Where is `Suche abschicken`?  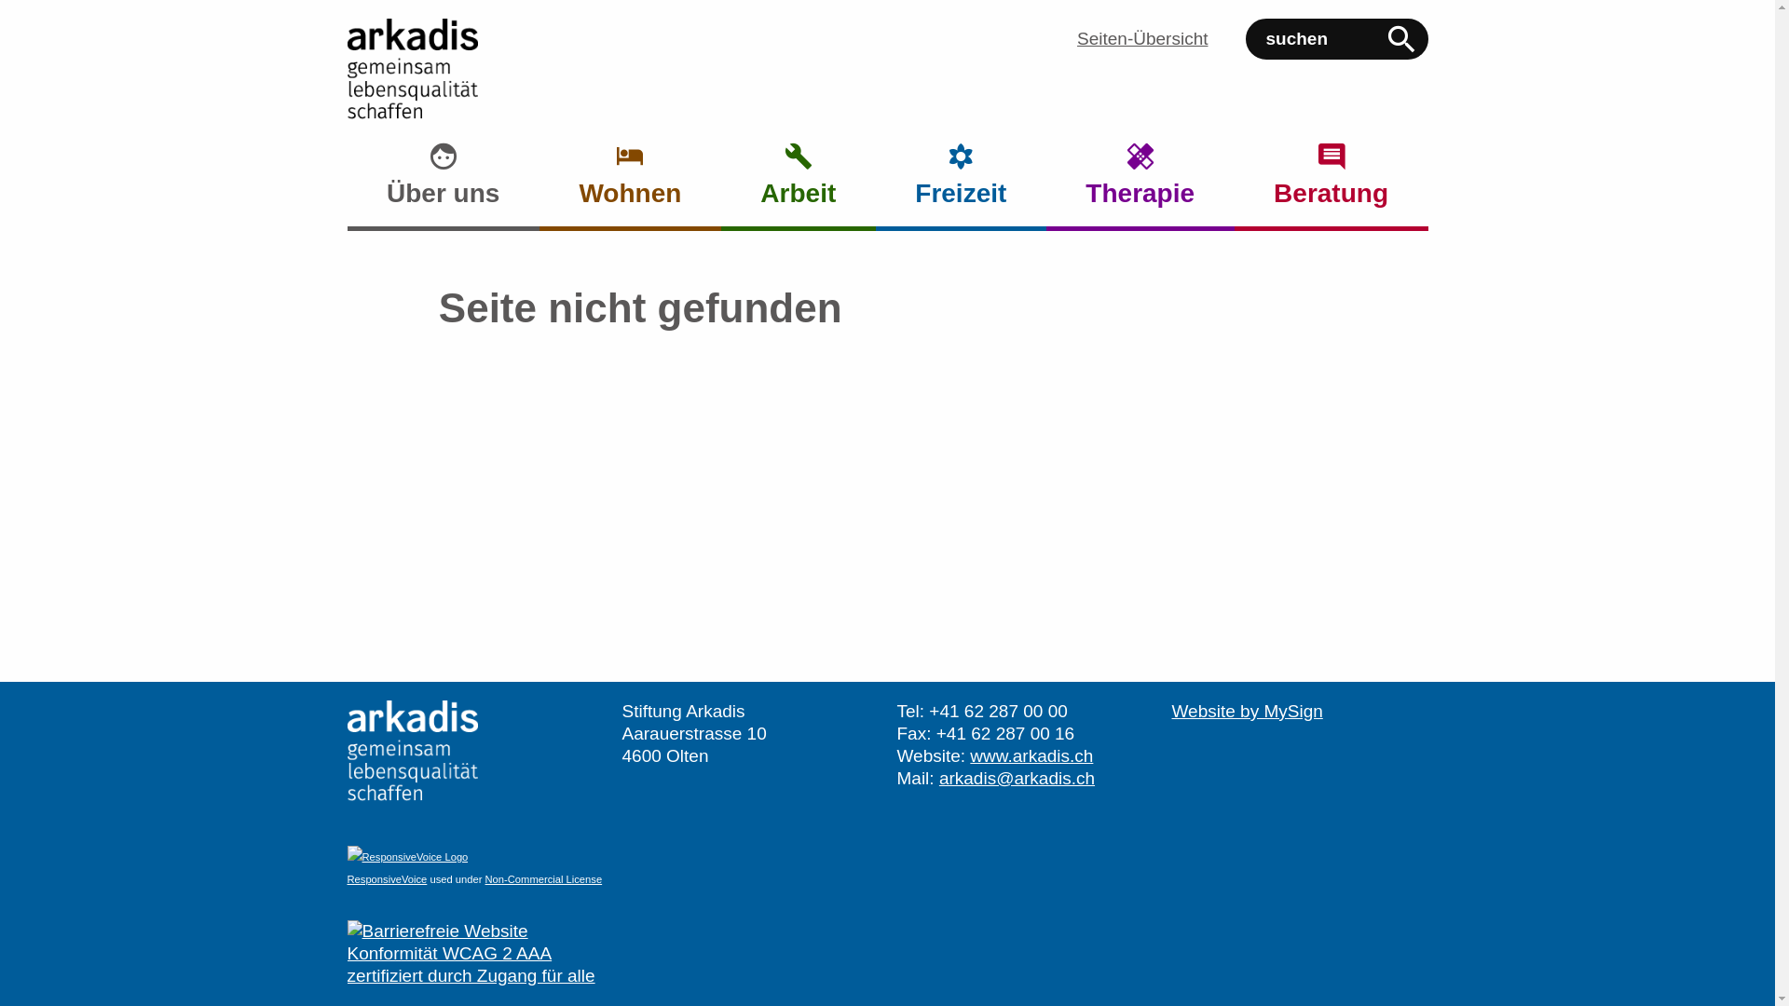 Suche abschicken is located at coordinates (1400, 39).